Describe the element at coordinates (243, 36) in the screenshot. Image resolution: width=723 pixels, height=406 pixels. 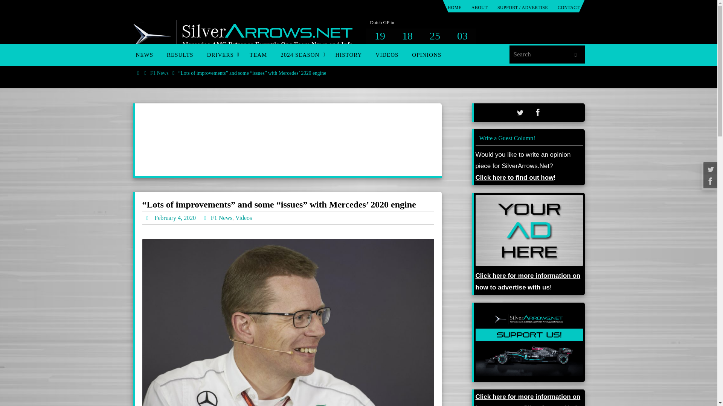
I see `Silver Arrows Net` at that location.